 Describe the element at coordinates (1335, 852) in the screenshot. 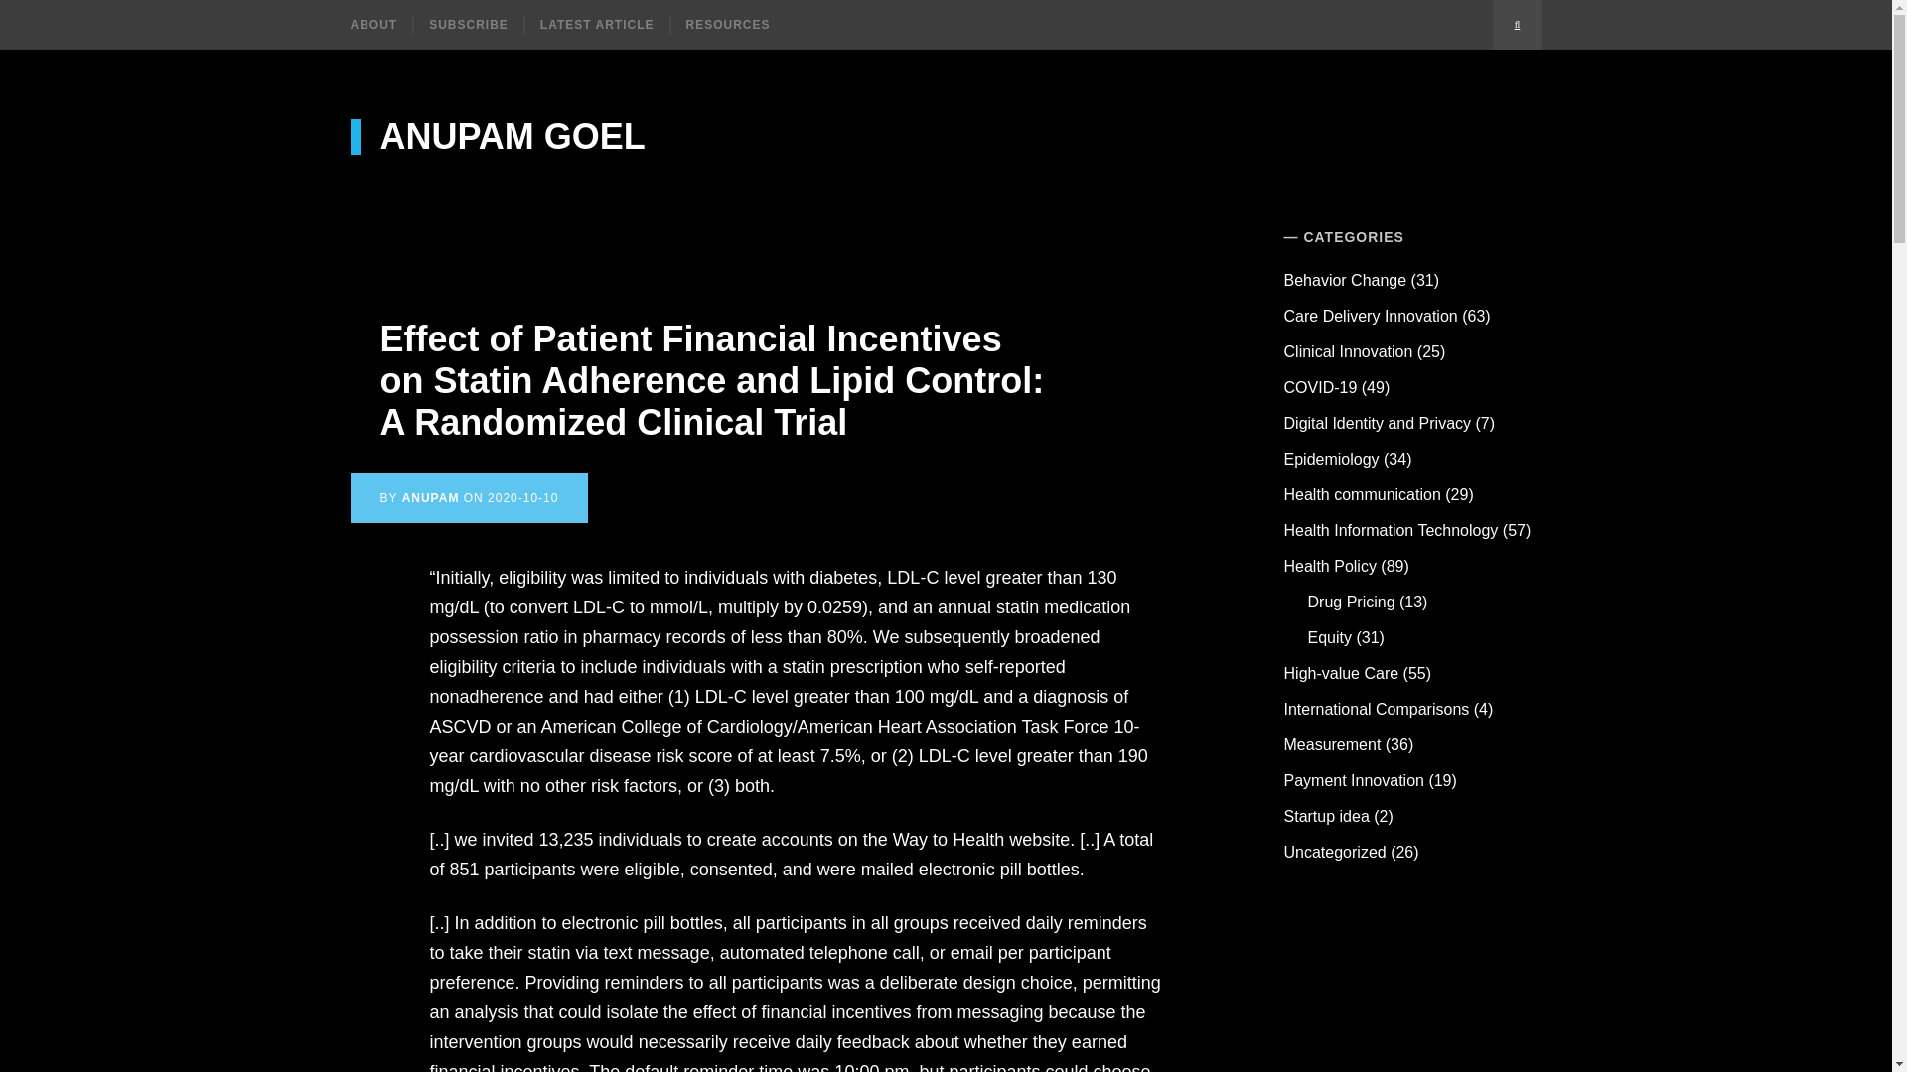

I see `Uncategorized` at that location.